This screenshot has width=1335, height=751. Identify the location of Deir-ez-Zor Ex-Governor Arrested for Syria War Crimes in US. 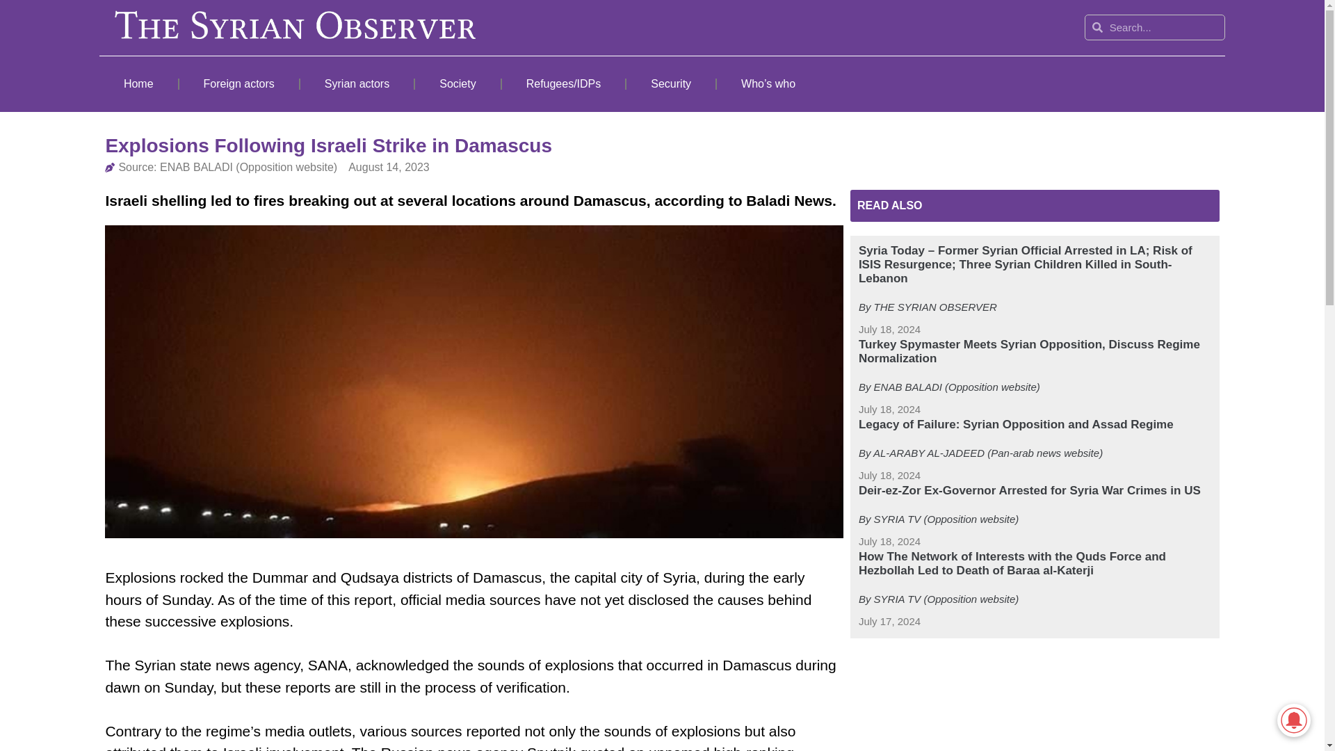
(1029, 490).